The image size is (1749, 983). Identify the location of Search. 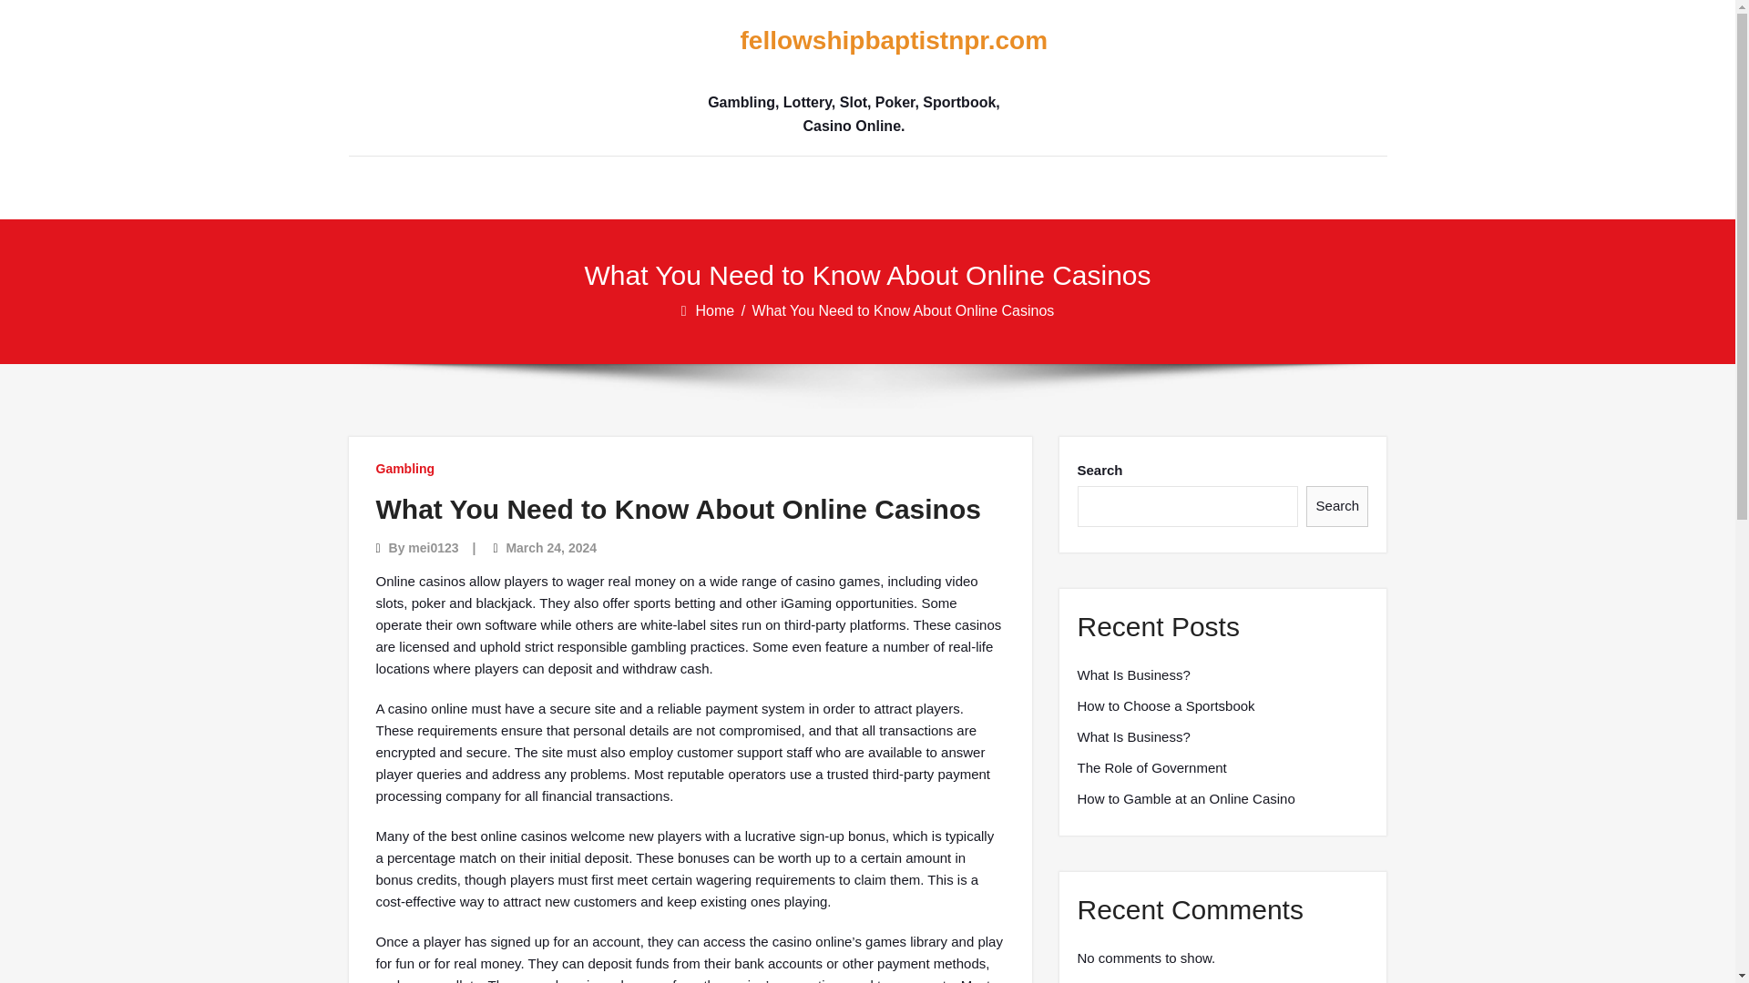
(1337, 506).